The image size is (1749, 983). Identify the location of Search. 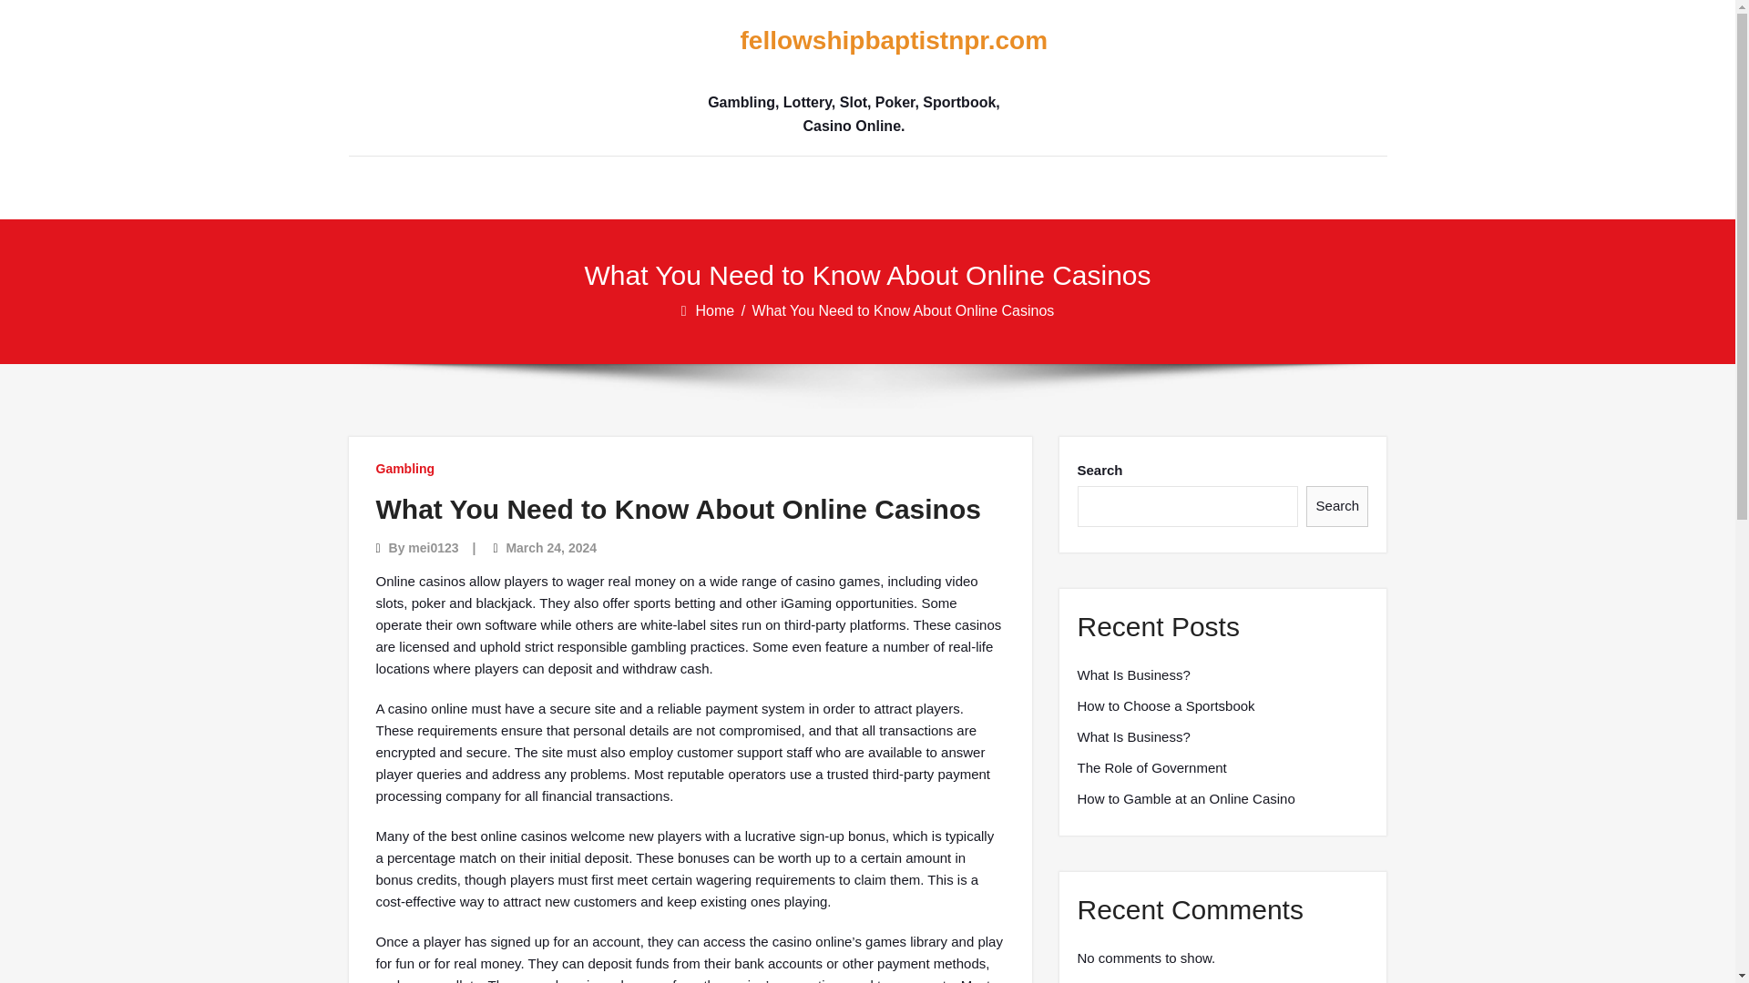
(1337, 506).